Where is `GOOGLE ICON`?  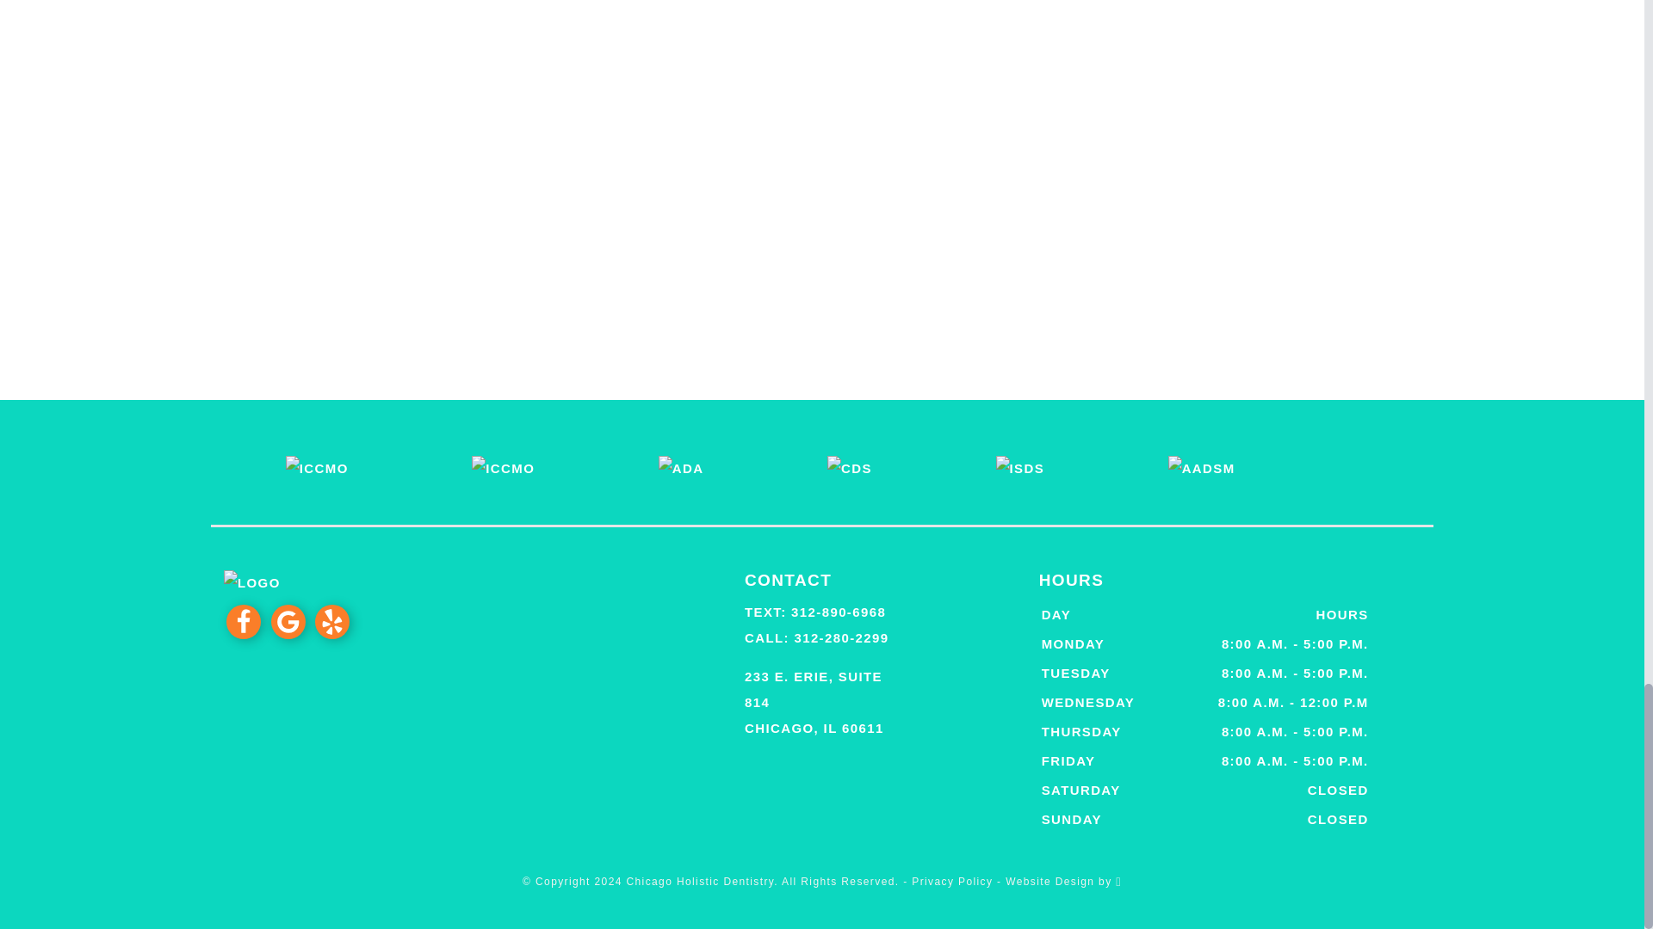
GOOGLE ICON is located at coordinates (288, 622).